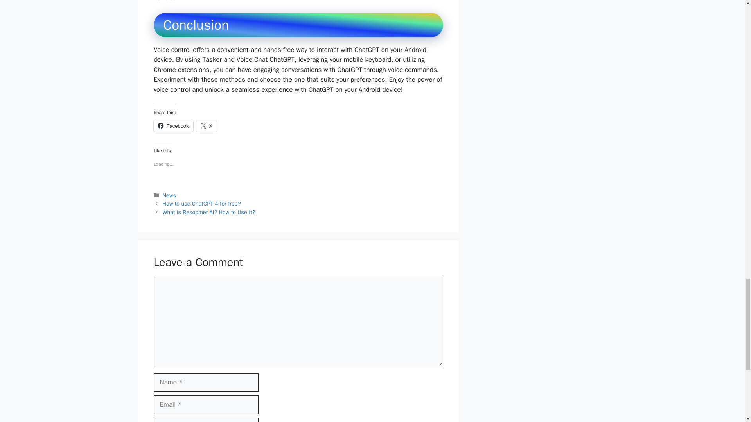 This screenshot has width=751, height=422. Describe the element at coordinates (207, 125) in the screenshot. I see `X` at that location.